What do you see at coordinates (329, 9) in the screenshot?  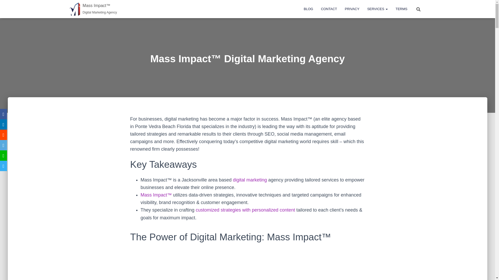 I see `CONTACT` at bounding box center [329, 9].